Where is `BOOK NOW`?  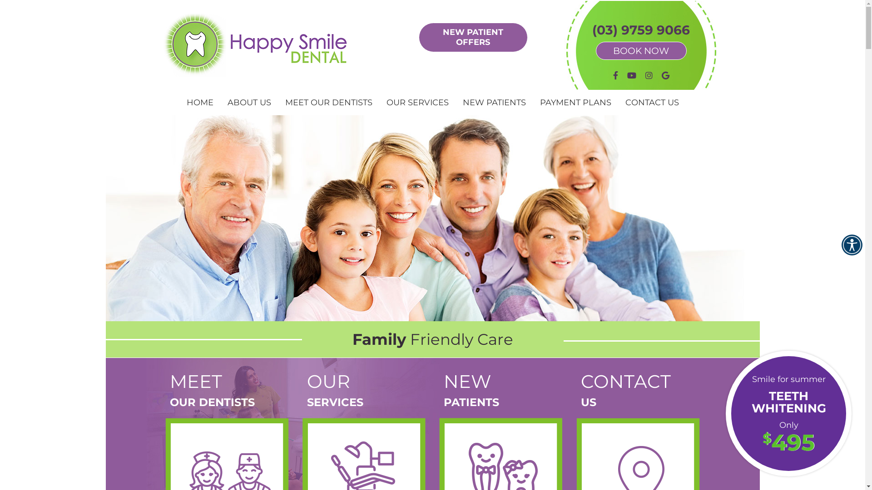
BOOK NOW is located at coordinates (641, 51).